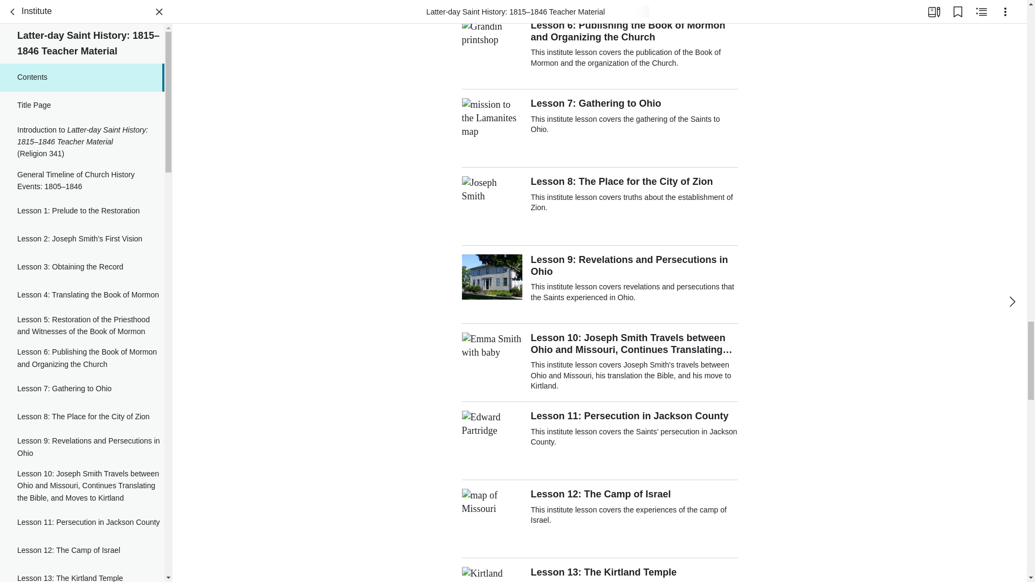 The image size is (1035, 582). What do you see at coordinates (82, 361) in the screenshot?
I see `Lesson 26: The Martyrdom of Joseph and Hyrum Smith` at bounding box center [82, 361].